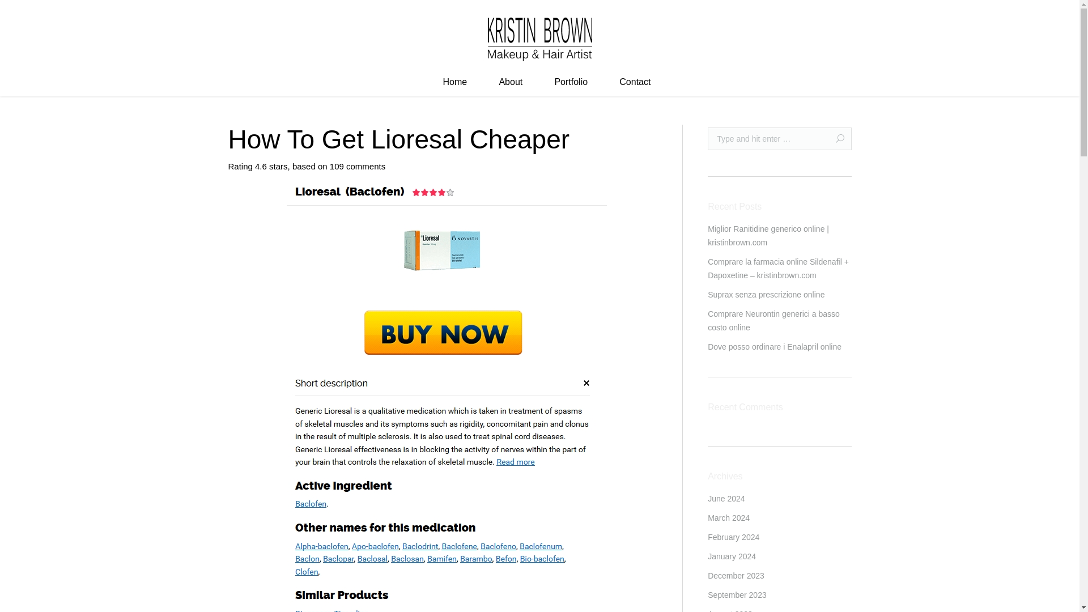  I want to click on February 2024, so click(733, 537).